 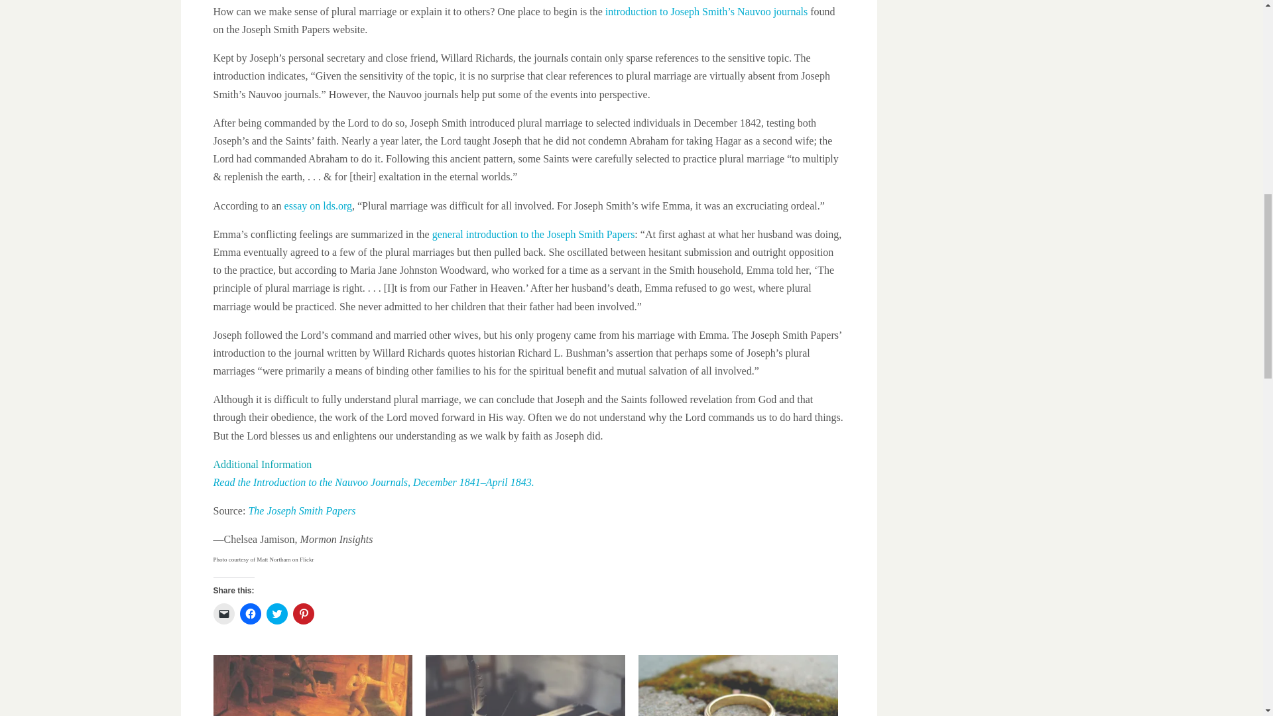 I want to click on general introduction to the Joseph Smith Papers, so click(x=534, y=233).